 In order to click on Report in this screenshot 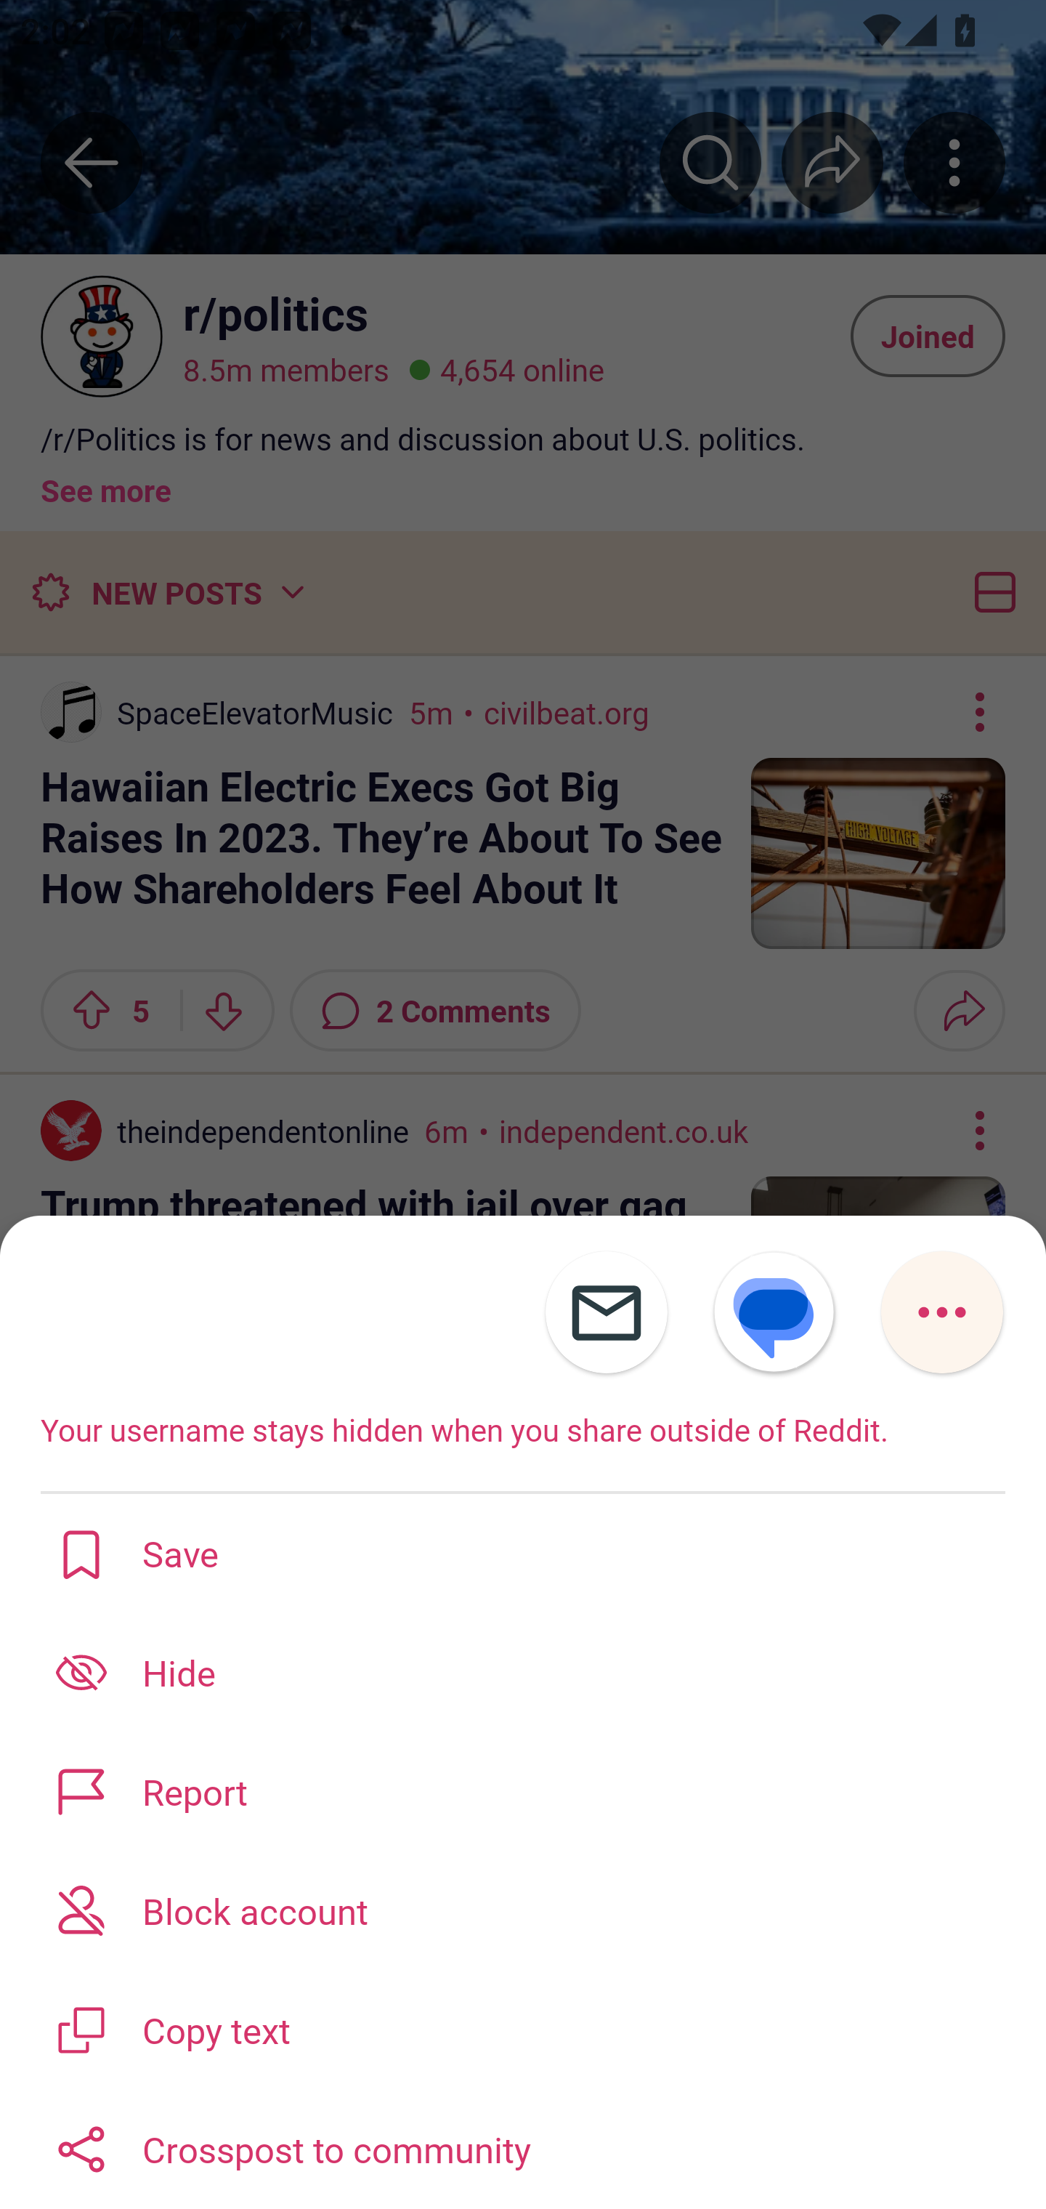, I will do `click(523, 1791)`.